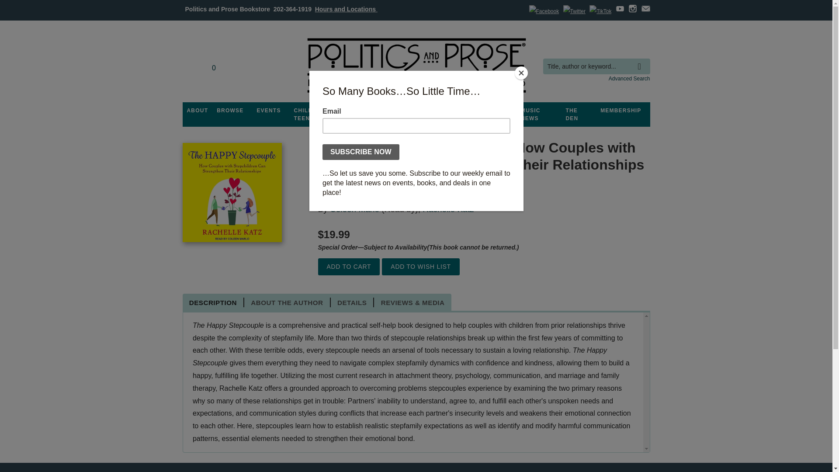 This screenshot has height=472, width=839. I want to click on Children and Teens Department, so click(316, 115).